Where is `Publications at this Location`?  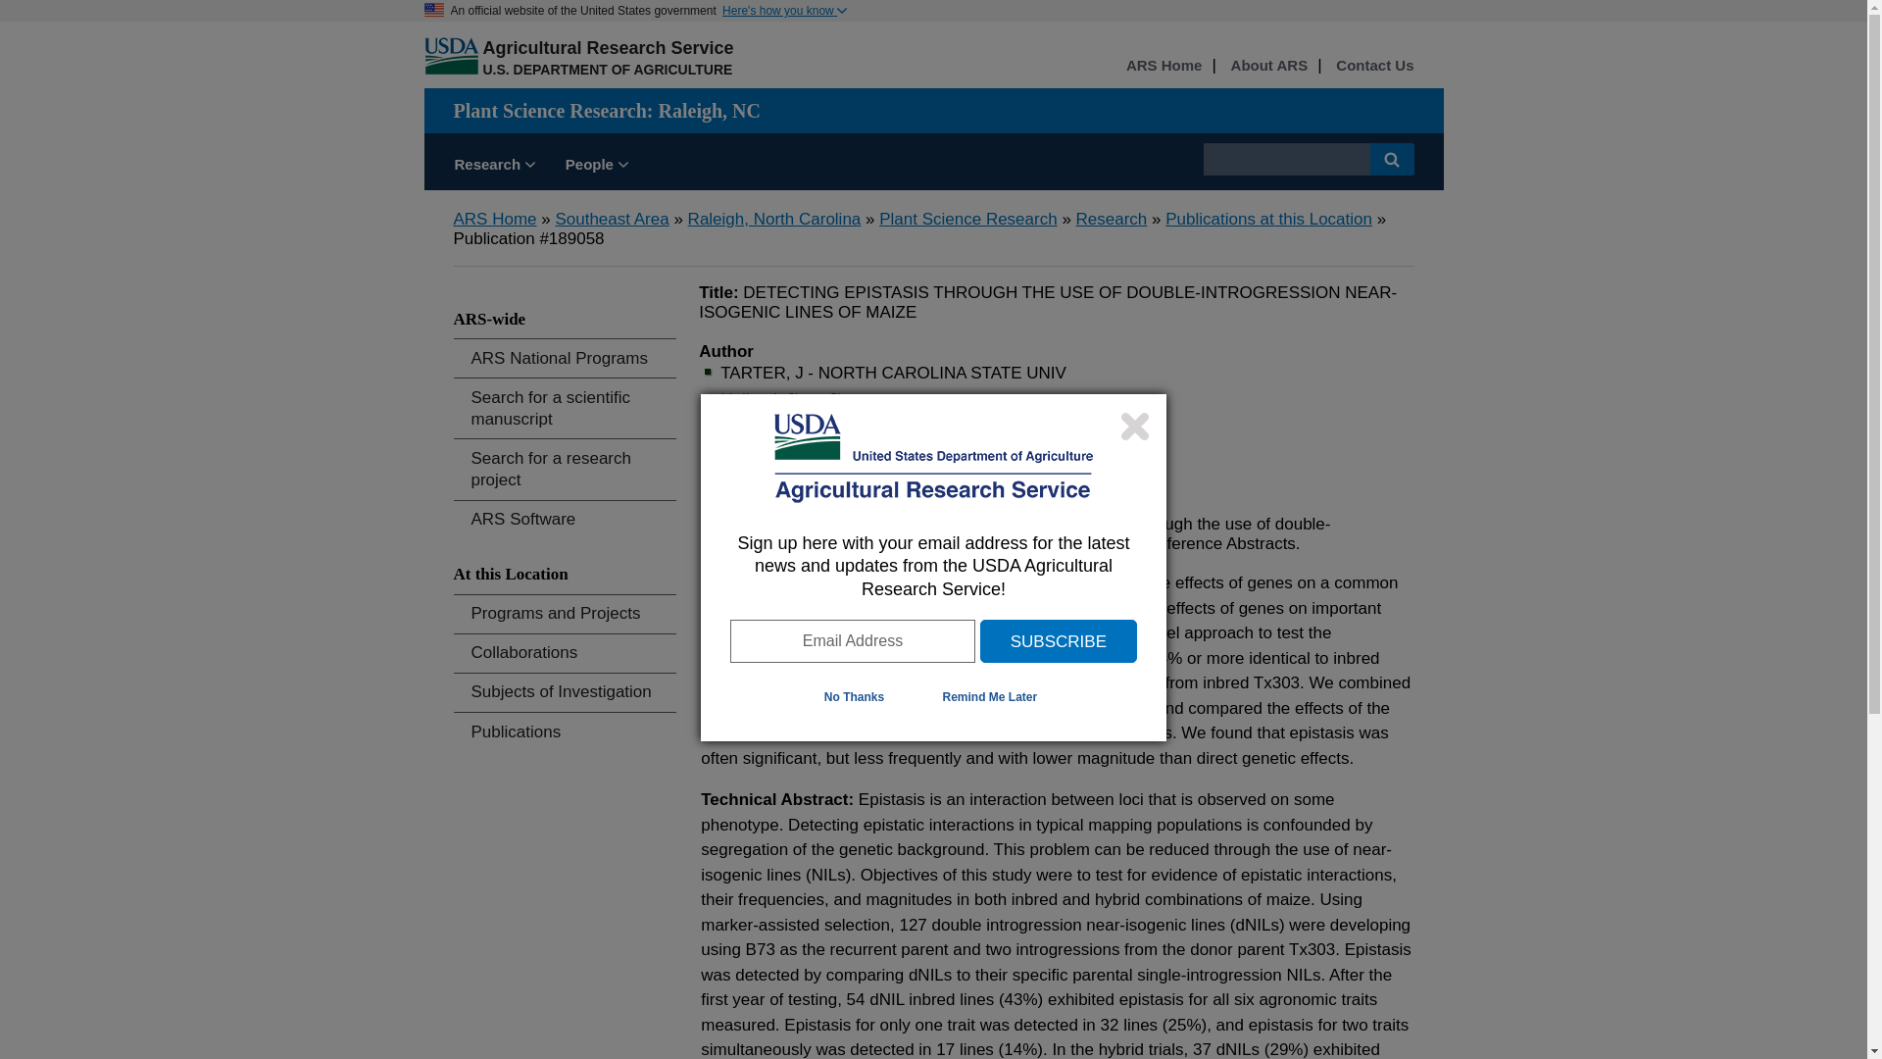 Publications at this Location is located at coordinates (1268, 219).